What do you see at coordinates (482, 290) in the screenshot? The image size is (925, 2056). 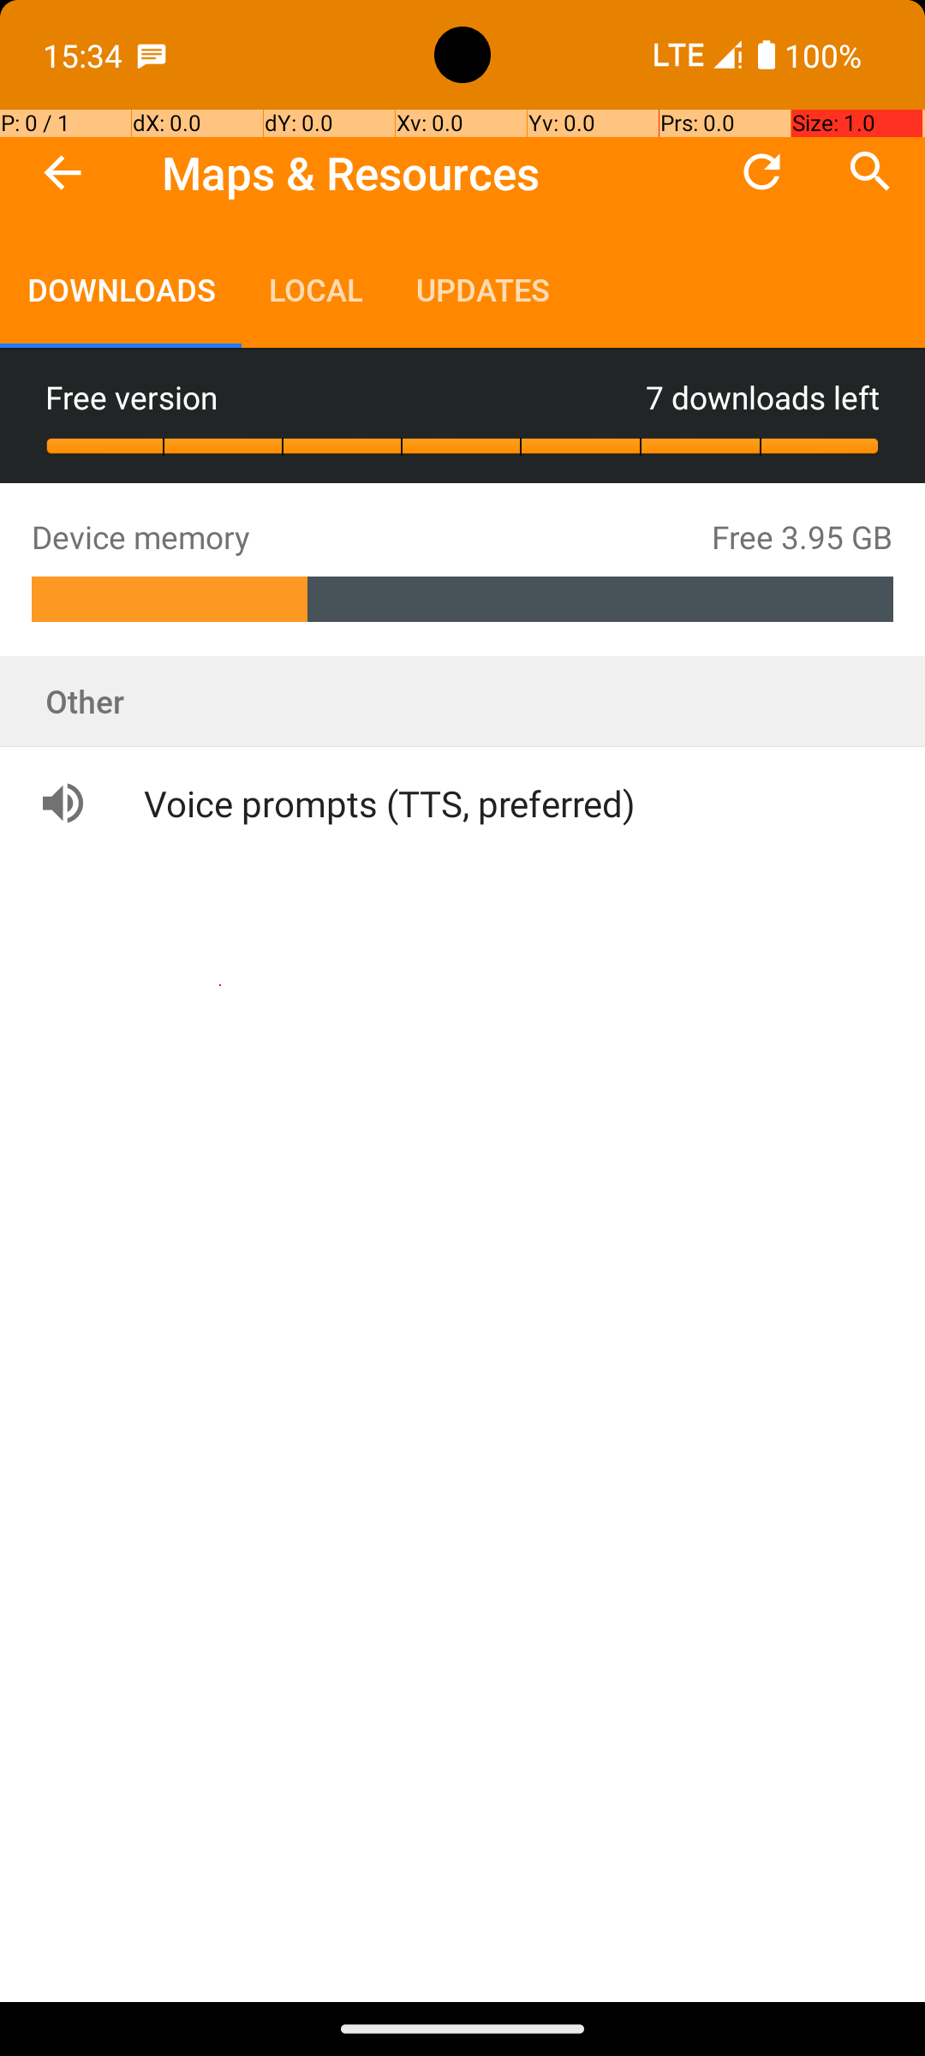 I see `UPDATES` at bounding box center [482, 290].